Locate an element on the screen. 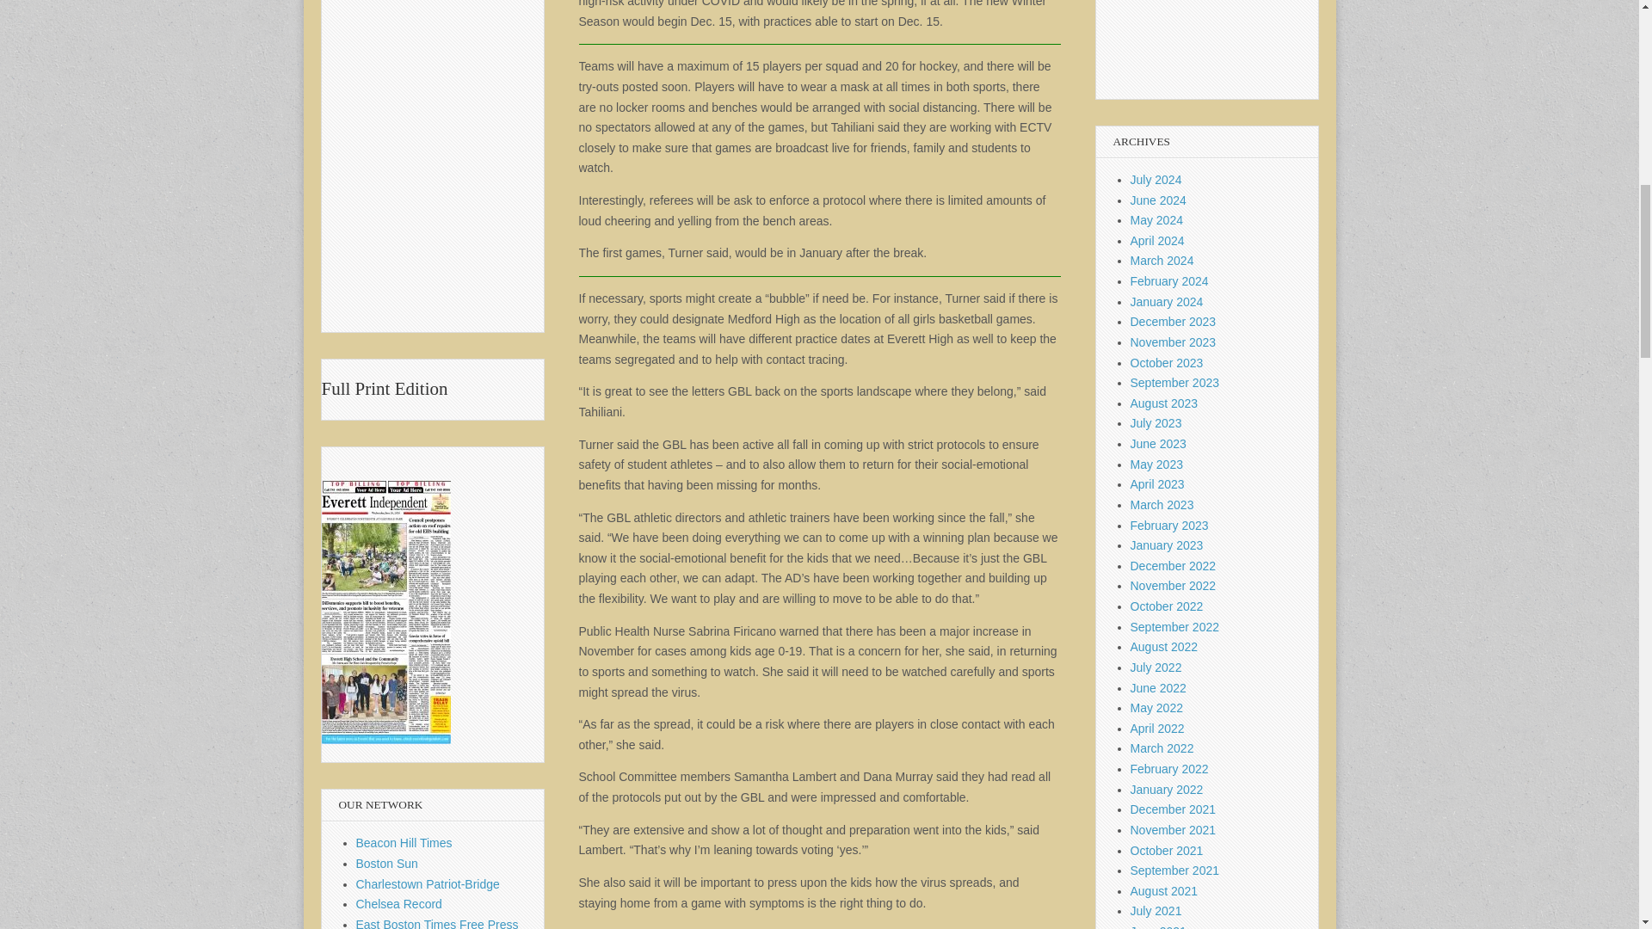 This screenshot has height=929, width=1652. Boston Sun is located at coordinates (387, 863).